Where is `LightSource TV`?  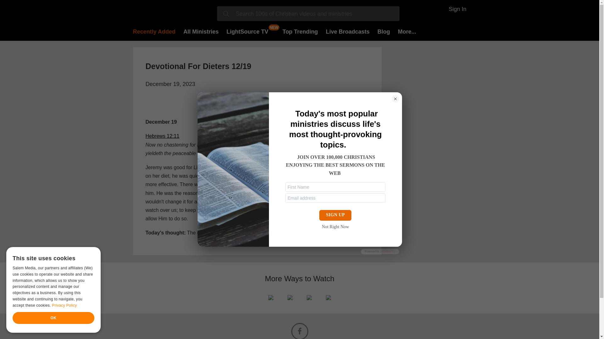
LightSource TV is located at coordinates (247, 31).